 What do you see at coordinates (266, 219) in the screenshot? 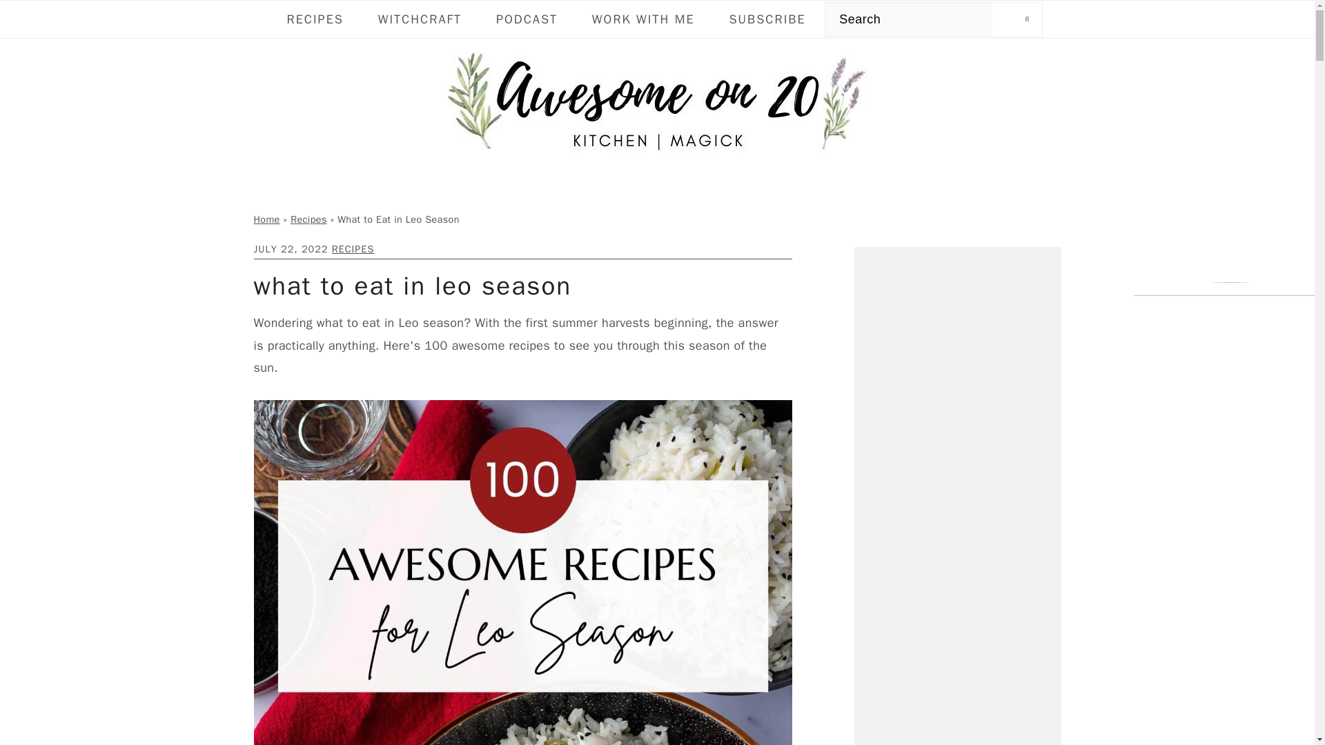
I see `Home` at bounding box center [266, 219].